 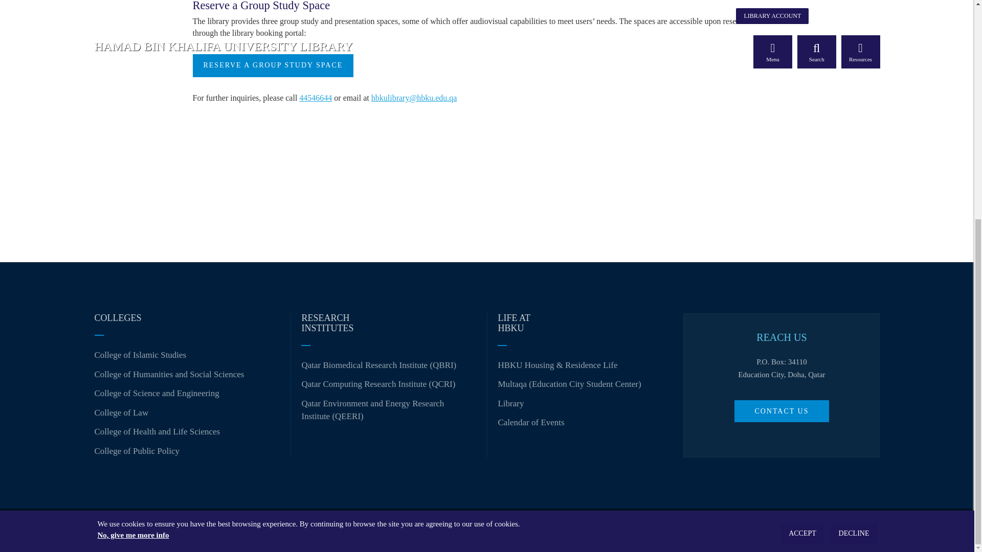 I want to click on College of Public Policy, so click(x=137, y=451).